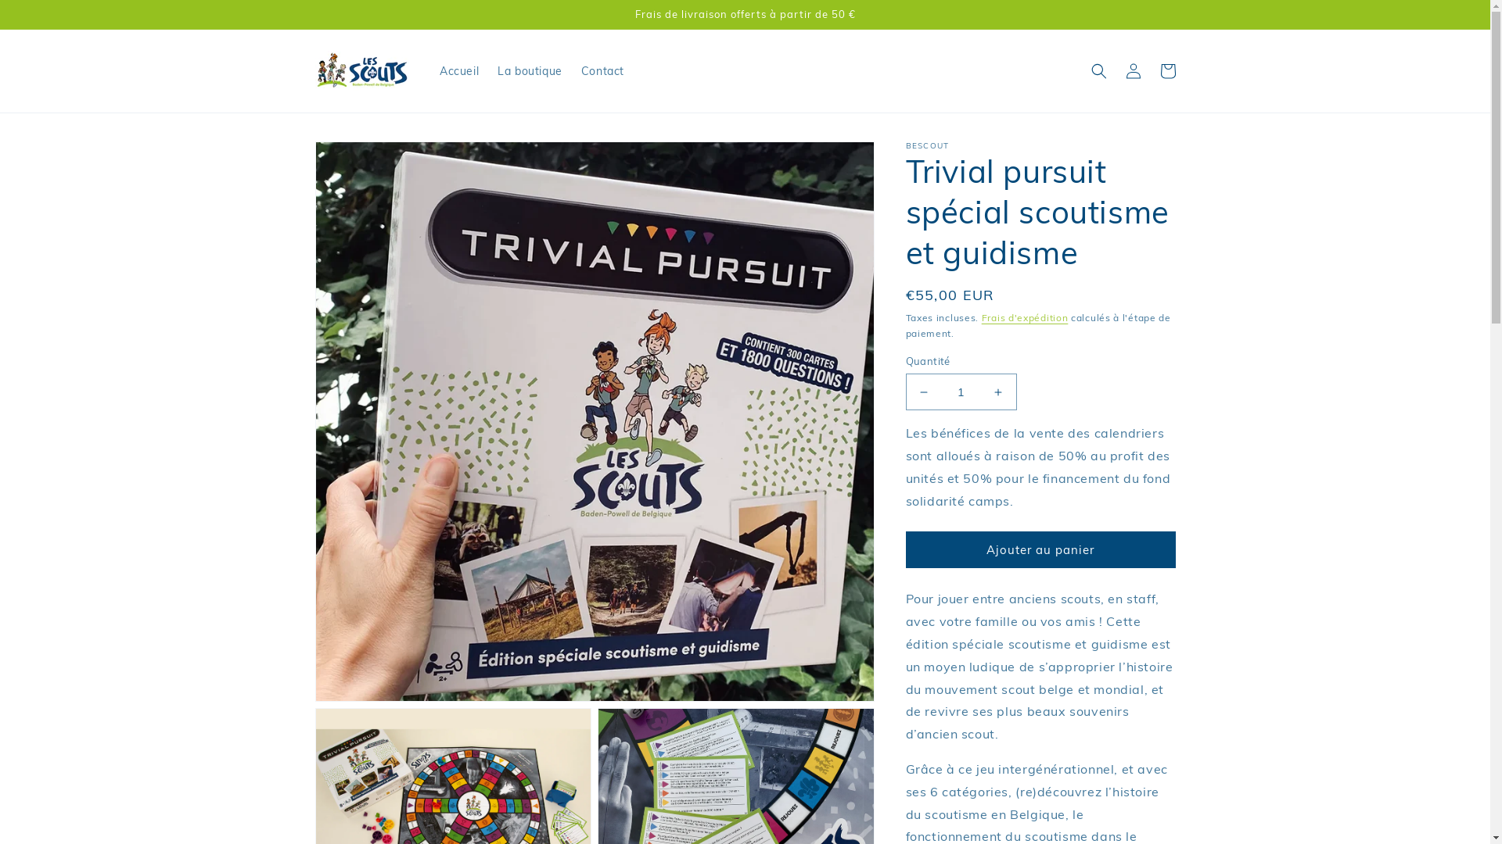  Describe the element at coordinates (530, 71) in the screenshot. I see `La boutique` at that location.